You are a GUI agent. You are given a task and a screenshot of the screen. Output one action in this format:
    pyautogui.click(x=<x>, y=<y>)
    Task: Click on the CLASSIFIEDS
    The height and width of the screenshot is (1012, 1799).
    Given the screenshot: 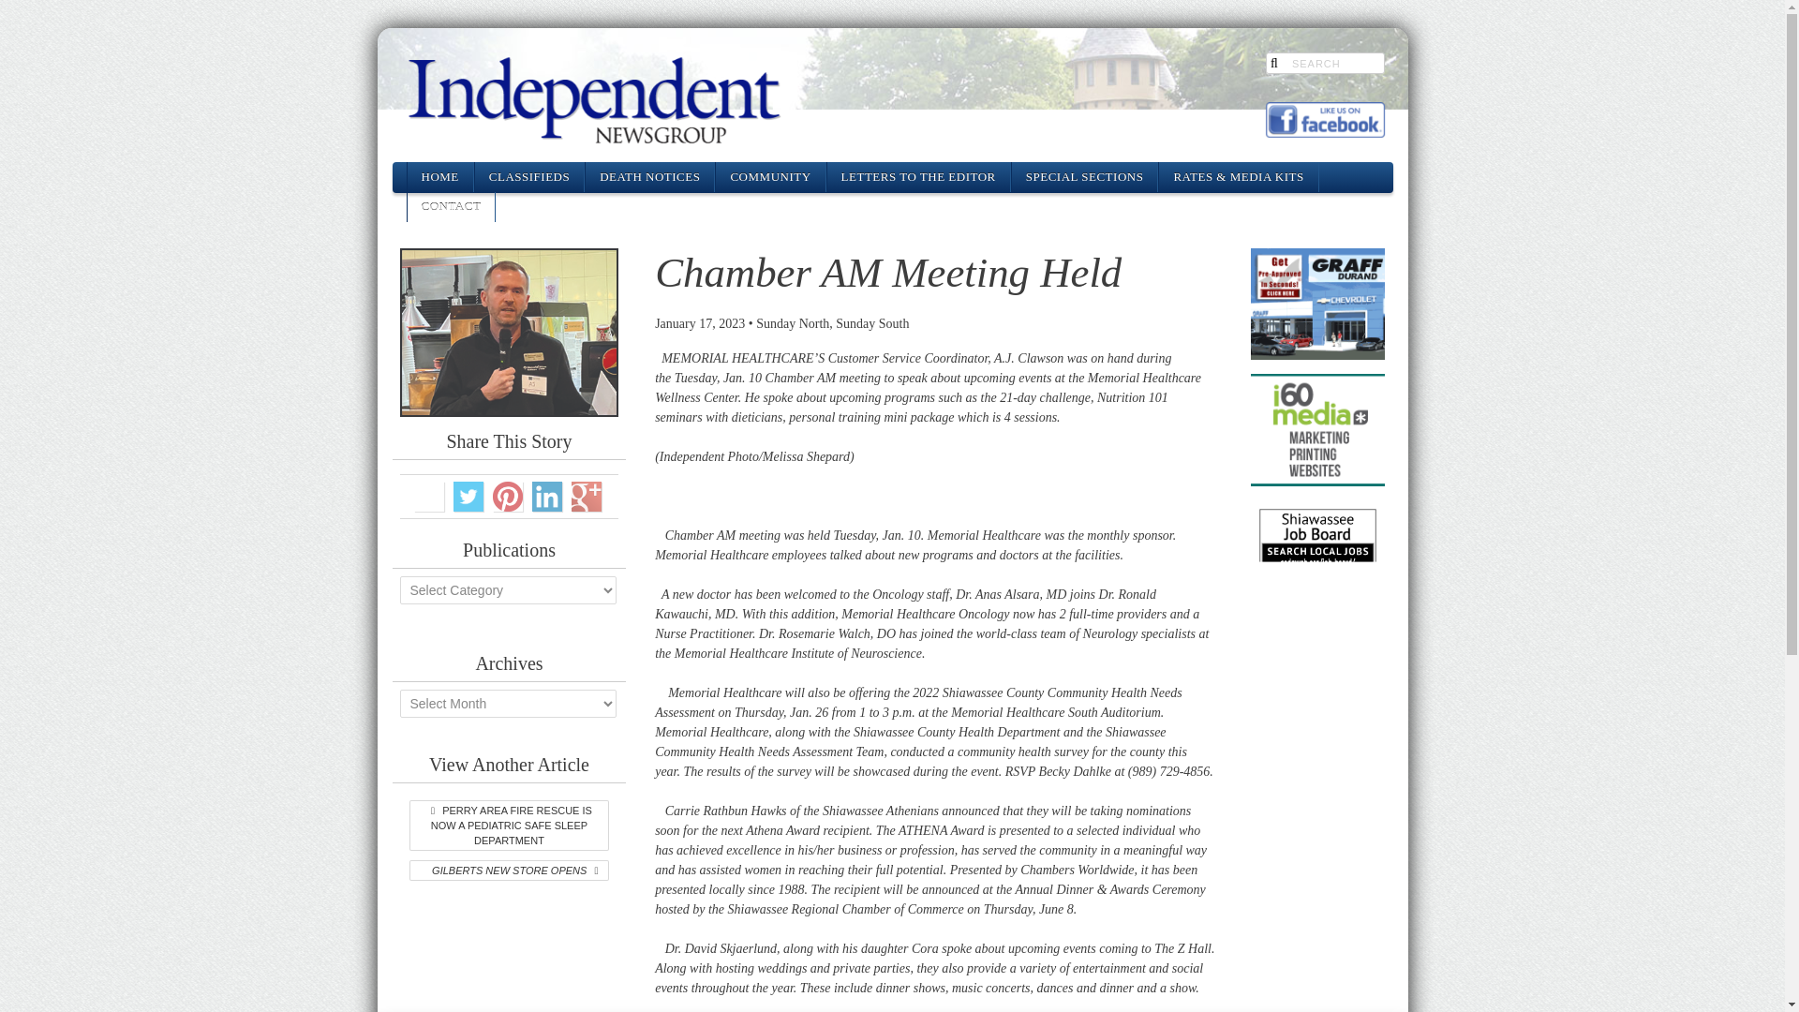 What is the action you would take?
    pyautogui.click(x=528, y=176)
    